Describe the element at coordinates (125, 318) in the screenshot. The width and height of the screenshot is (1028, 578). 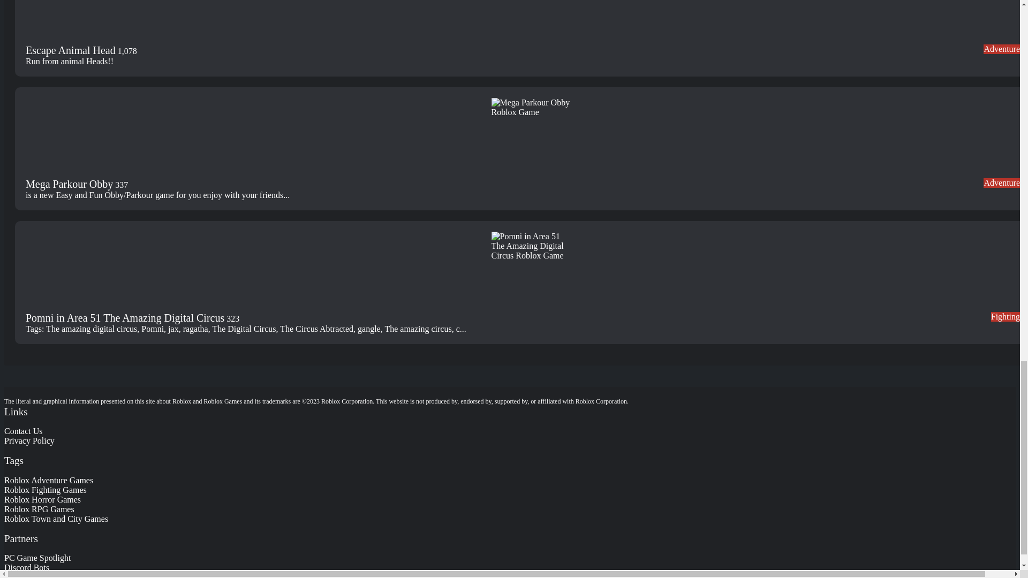
I see `Pomni in Area 51 The Amazing Digital Circus` at that location.